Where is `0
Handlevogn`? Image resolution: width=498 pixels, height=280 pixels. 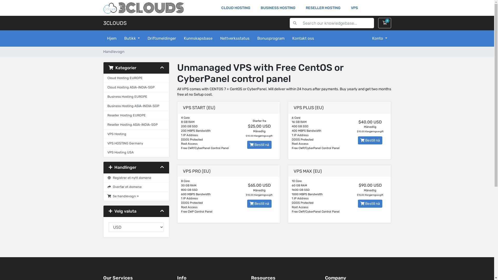
0
Handlevogn is located at coordinates (385, 23).